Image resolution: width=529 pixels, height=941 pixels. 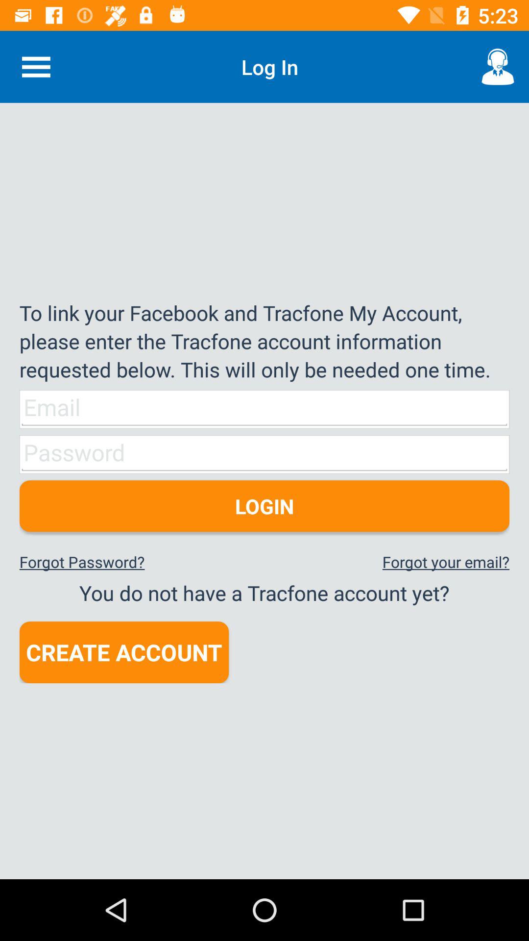 I want to click on launch the item below the login, so click(x=446, y=562).